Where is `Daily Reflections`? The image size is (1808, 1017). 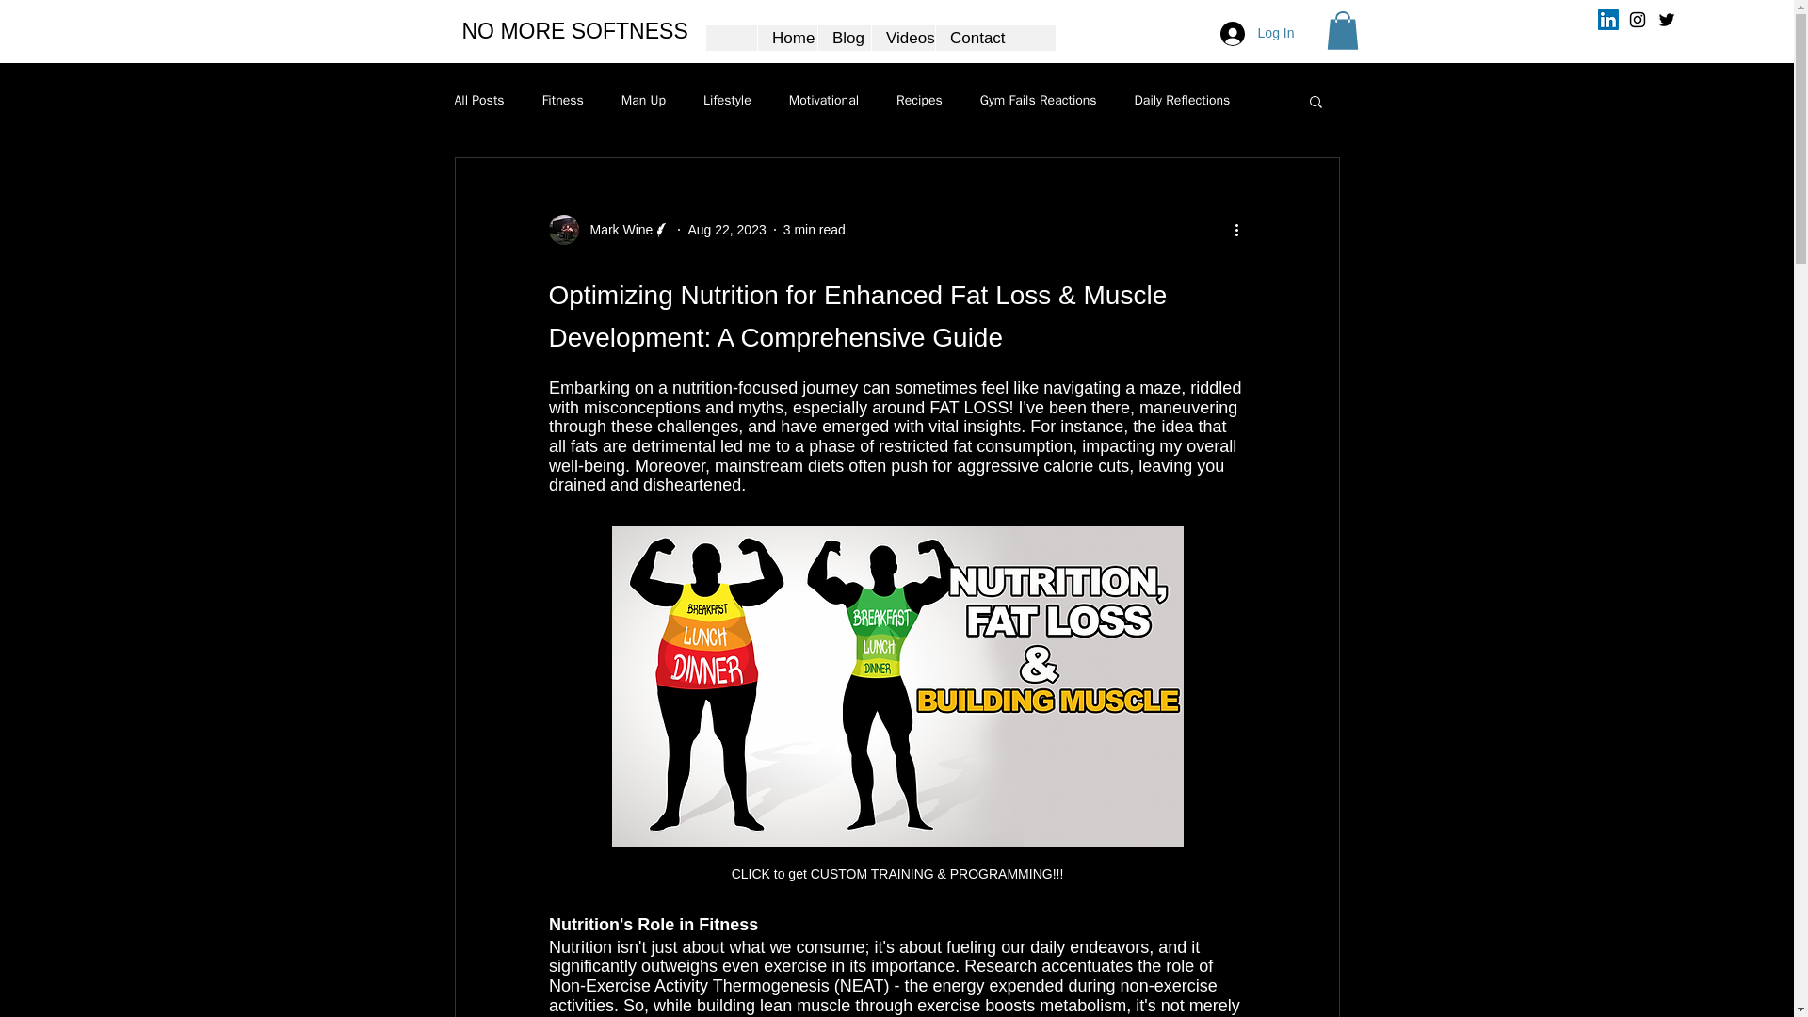 Daily Reflections is located at coordinates (1183, 100).